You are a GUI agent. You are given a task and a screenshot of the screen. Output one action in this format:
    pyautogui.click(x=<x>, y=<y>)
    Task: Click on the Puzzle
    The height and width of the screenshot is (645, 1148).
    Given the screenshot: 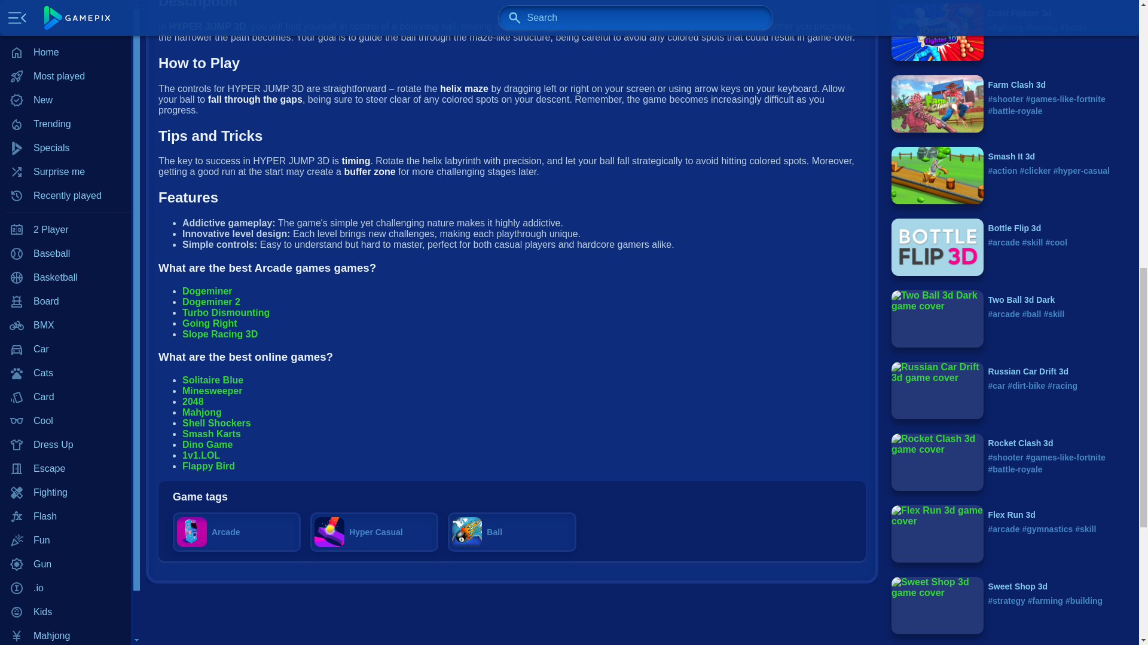 What is the action you would take?
    pyautogui.click(x=66, y=87)
    